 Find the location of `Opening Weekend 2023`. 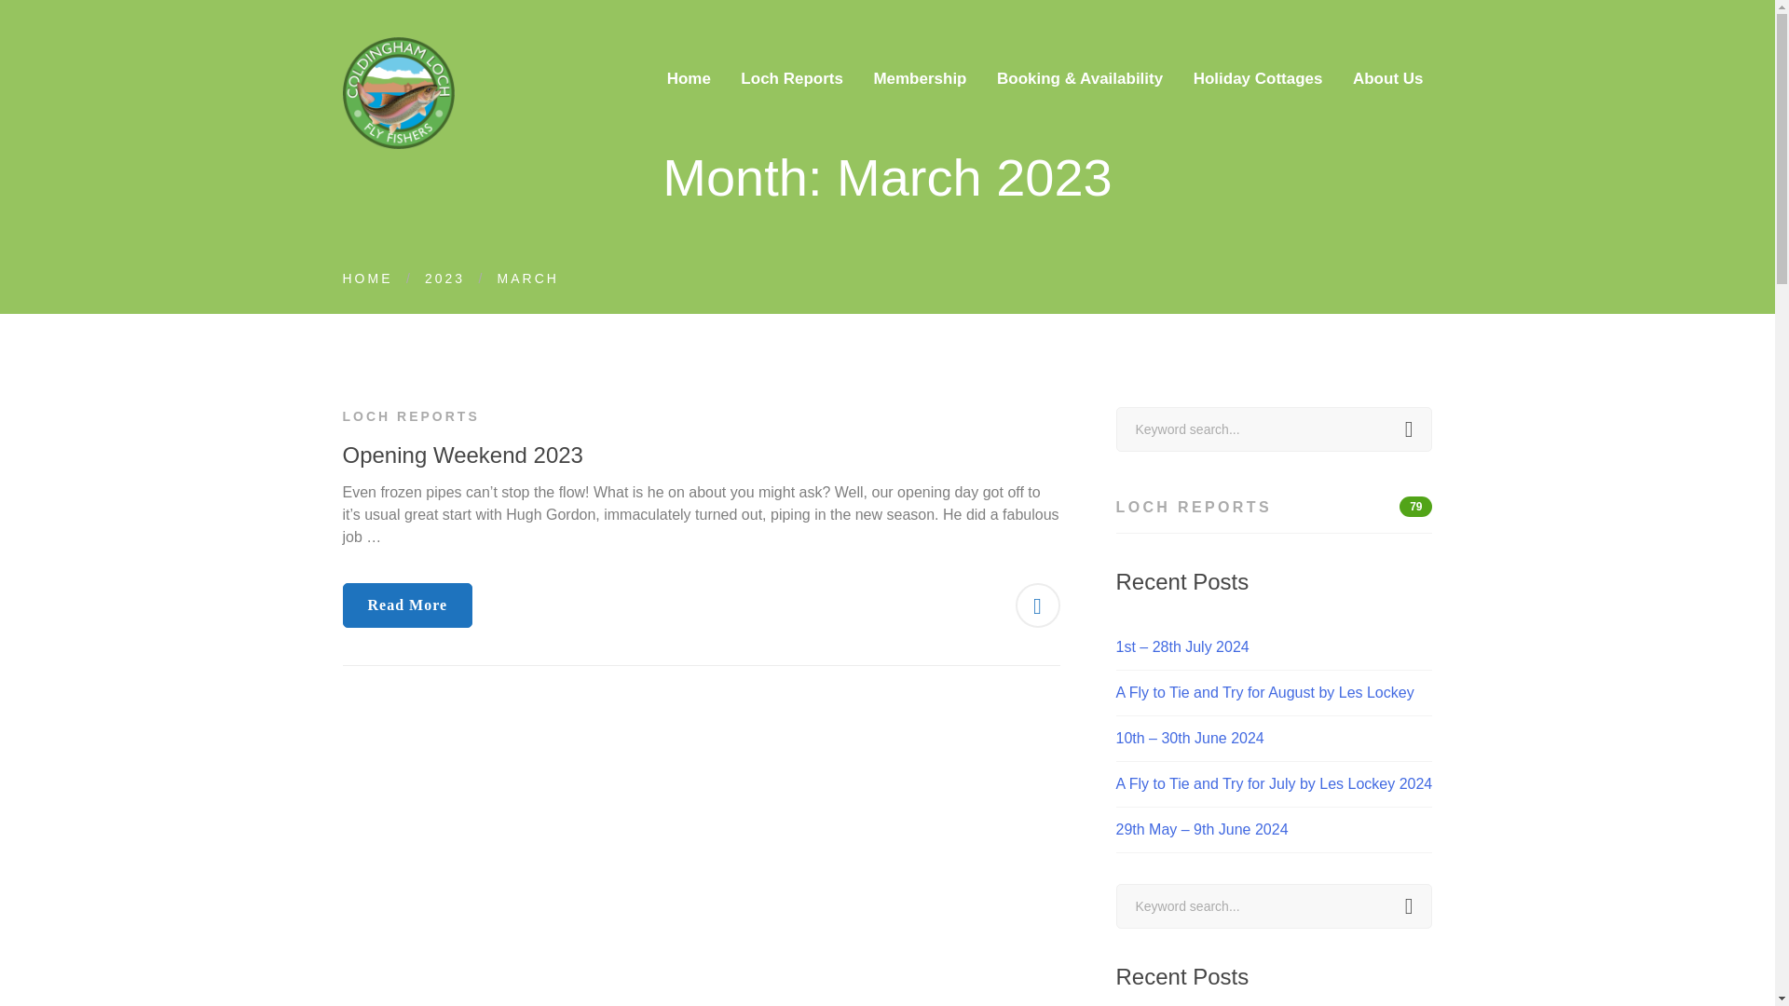

Opening Weekend 2023 is located at coordinates (1258, 75).